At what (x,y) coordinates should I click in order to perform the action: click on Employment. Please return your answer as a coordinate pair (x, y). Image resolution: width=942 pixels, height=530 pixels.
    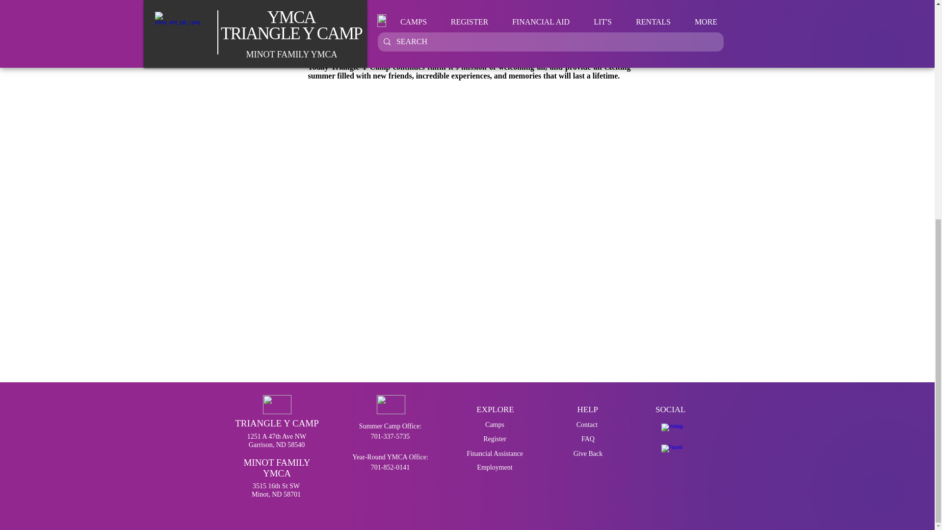
    Looking at the image, I should click on (495, 467).